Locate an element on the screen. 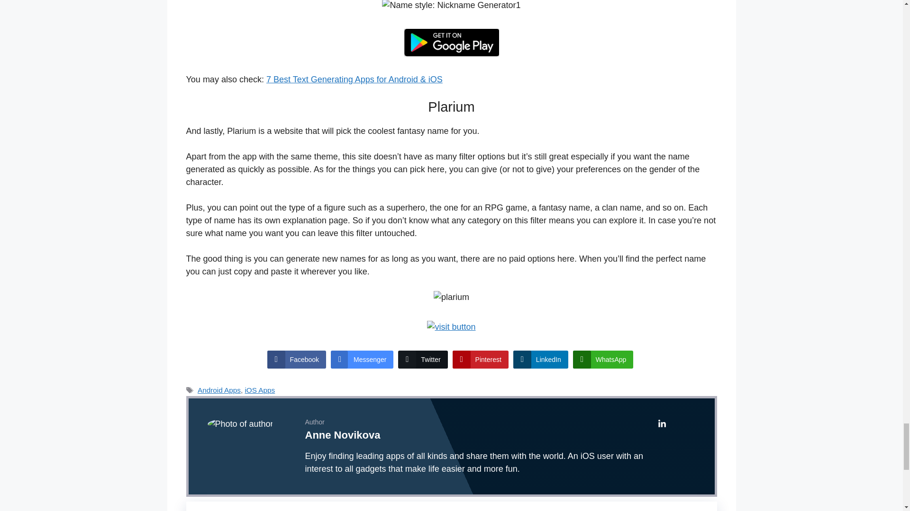  WhatsApp is located at coordinates (603, 359).